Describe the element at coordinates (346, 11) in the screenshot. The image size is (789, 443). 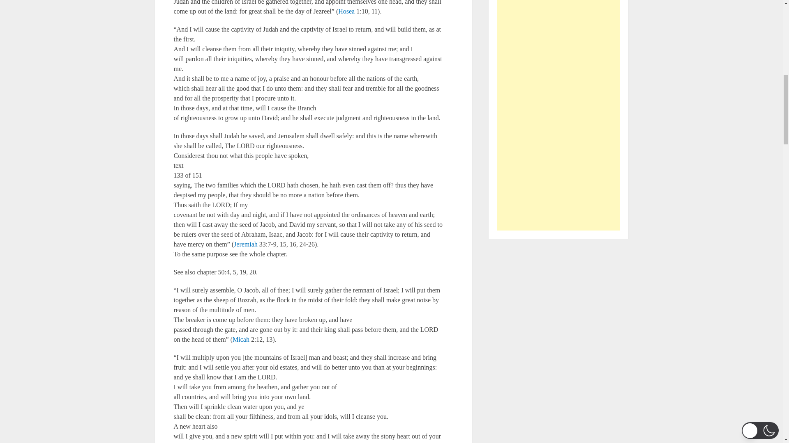
I see `Hosea` at that location.